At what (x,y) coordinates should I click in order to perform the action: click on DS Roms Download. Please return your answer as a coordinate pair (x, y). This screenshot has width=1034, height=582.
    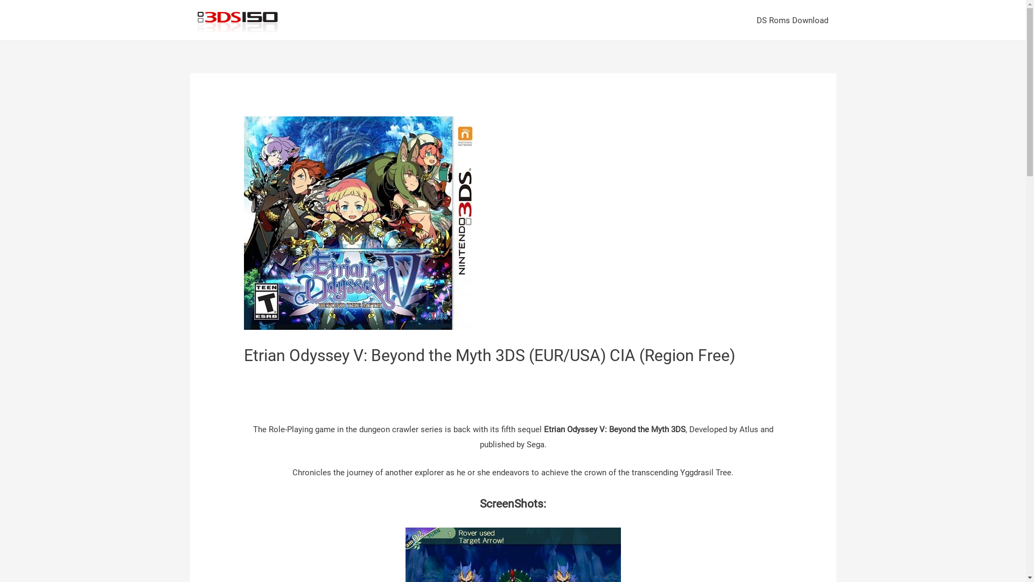
    Looking at the image, I should click on (793, 20).